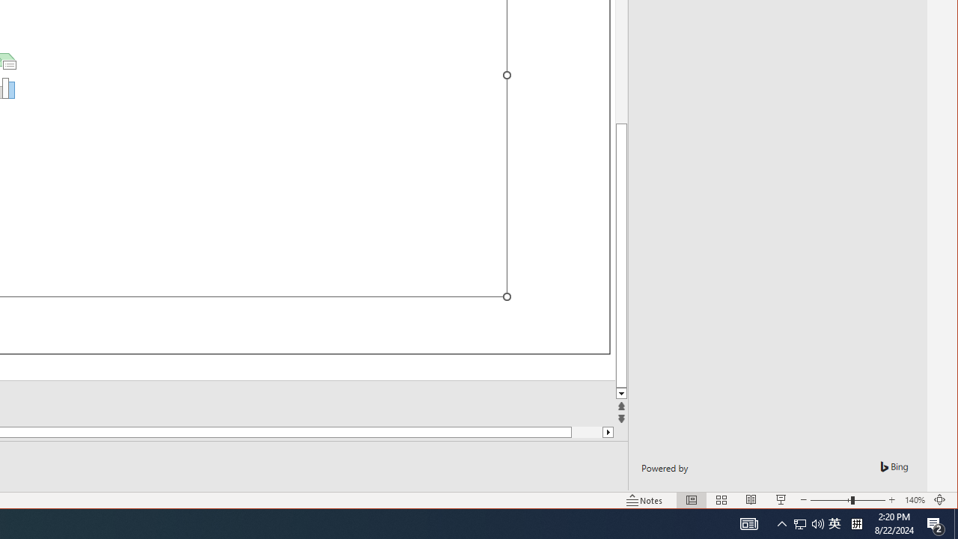  I want to click on Show desktop, so click(956, 524).